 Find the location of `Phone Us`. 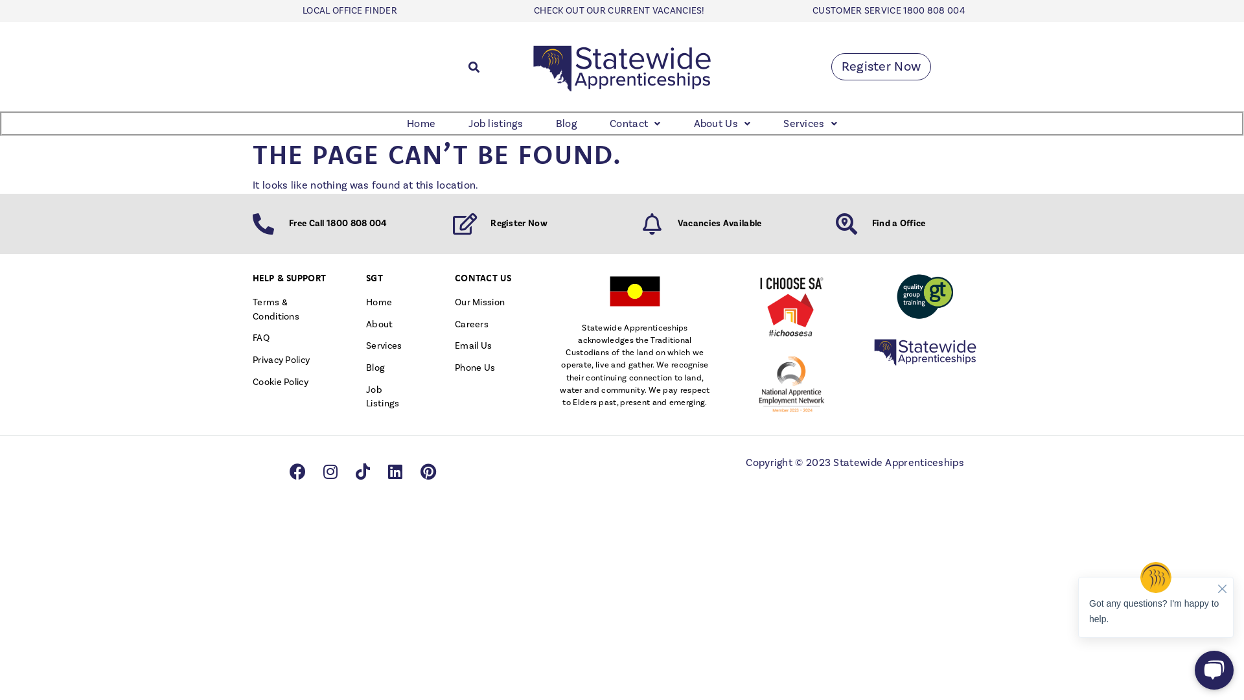

Phone Us is located at coordinates (486, 368).